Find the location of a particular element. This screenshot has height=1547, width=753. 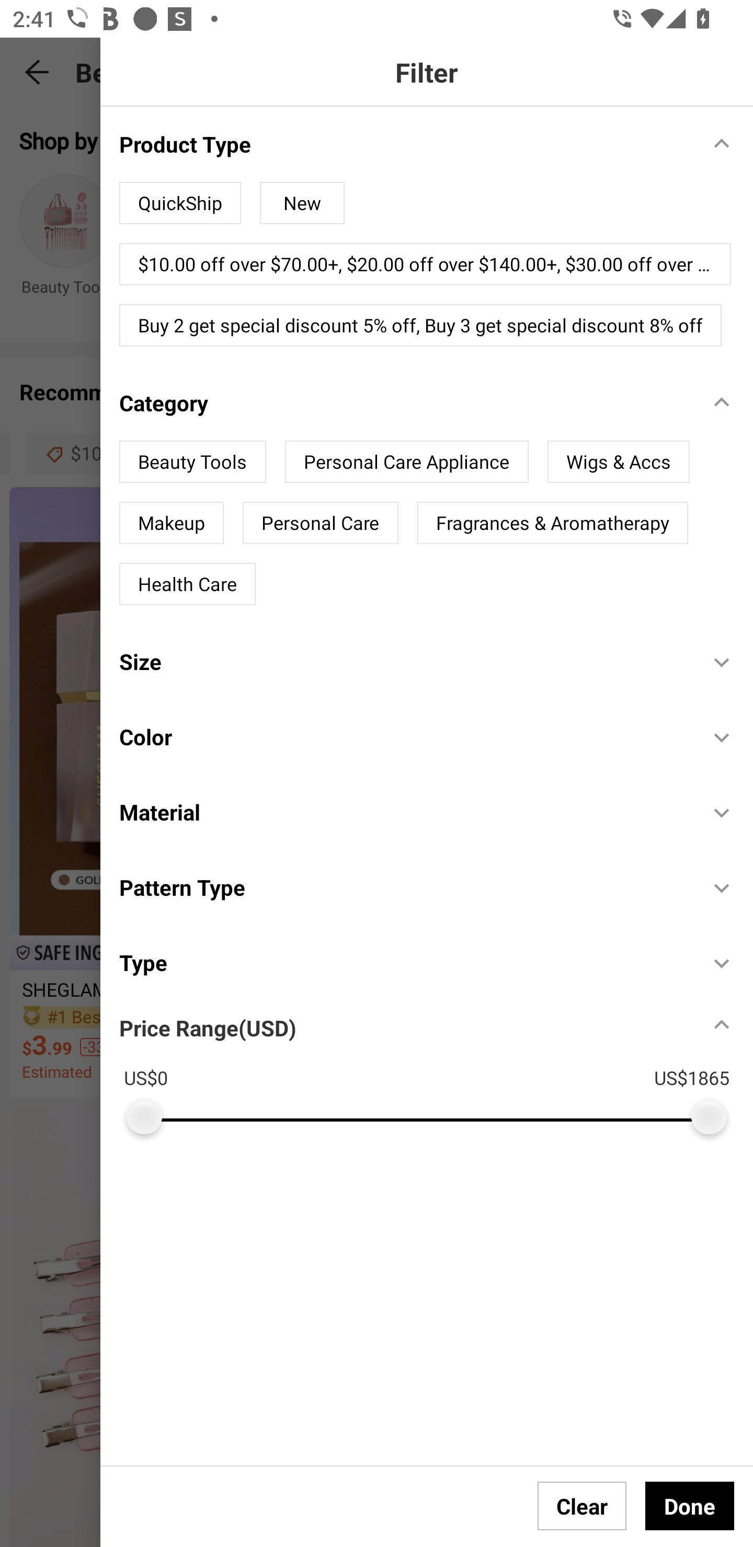

Pattern Type is located at coordinates (405, 887).